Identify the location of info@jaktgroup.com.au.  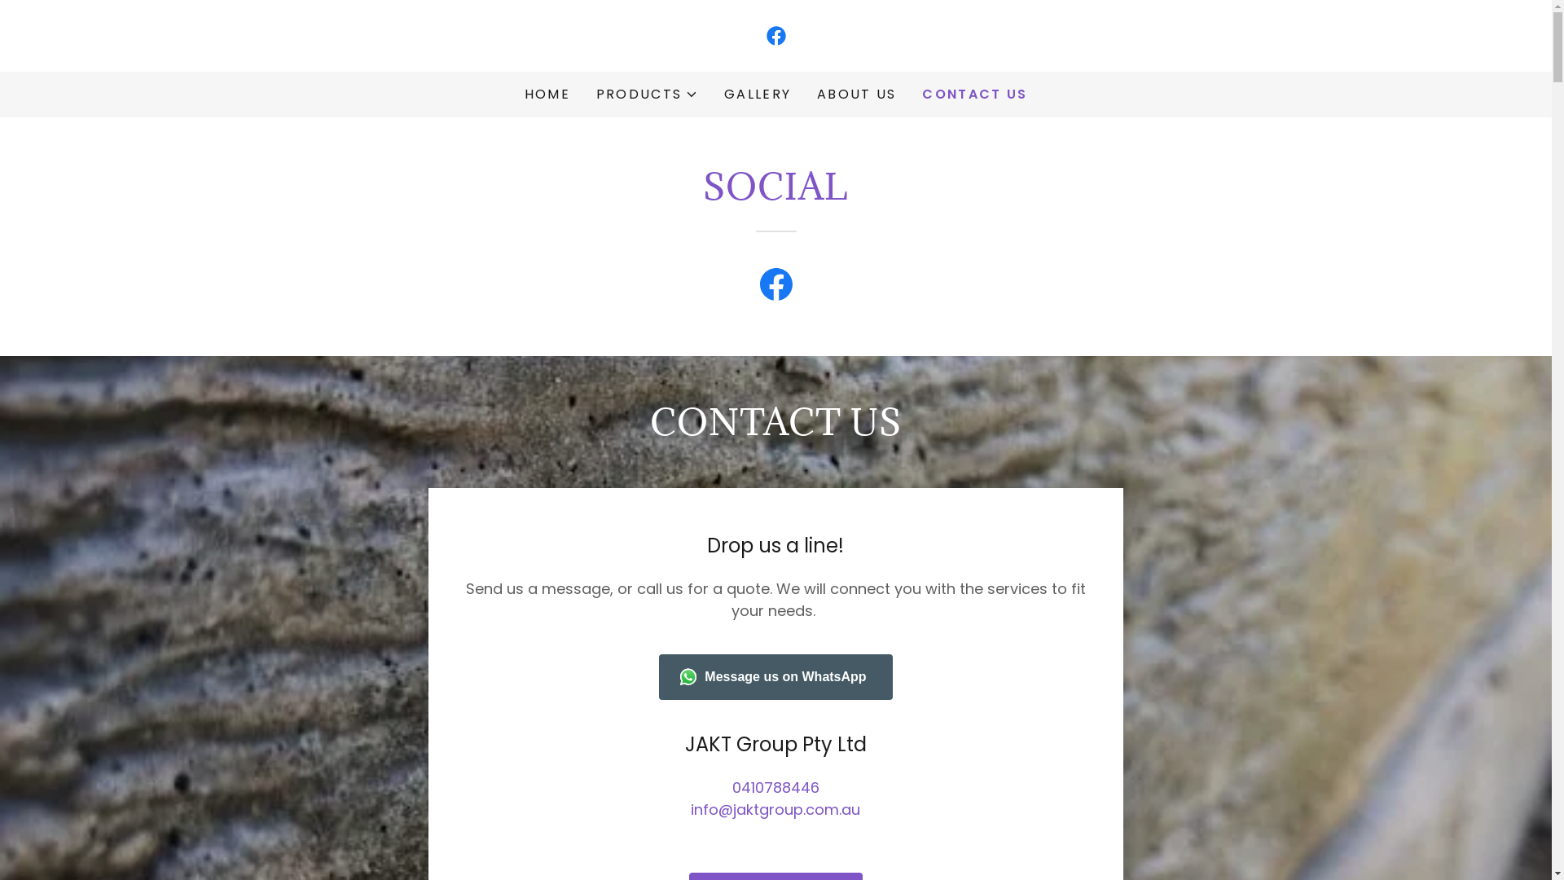
(775, 810).